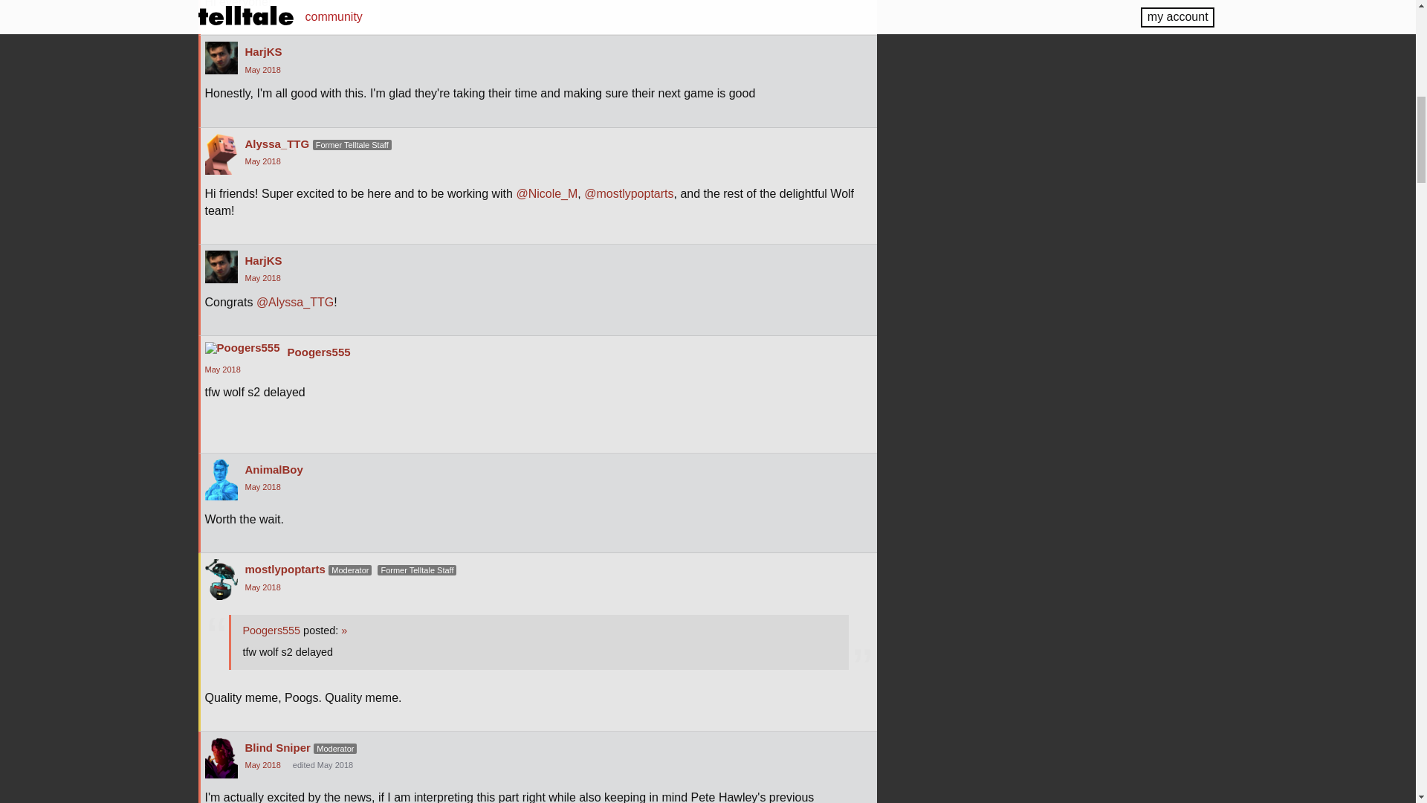  What do you see at coordinates (263, 70) in the screenshot?
I see `May 25, 2018 10:11AM` at bounding box center [263, 70].